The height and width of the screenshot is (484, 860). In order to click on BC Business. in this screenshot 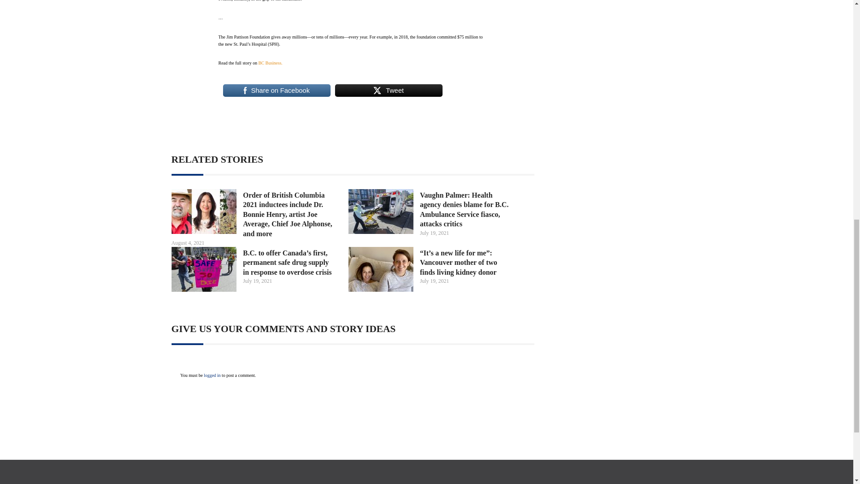, I will do `click(271, 63)`.